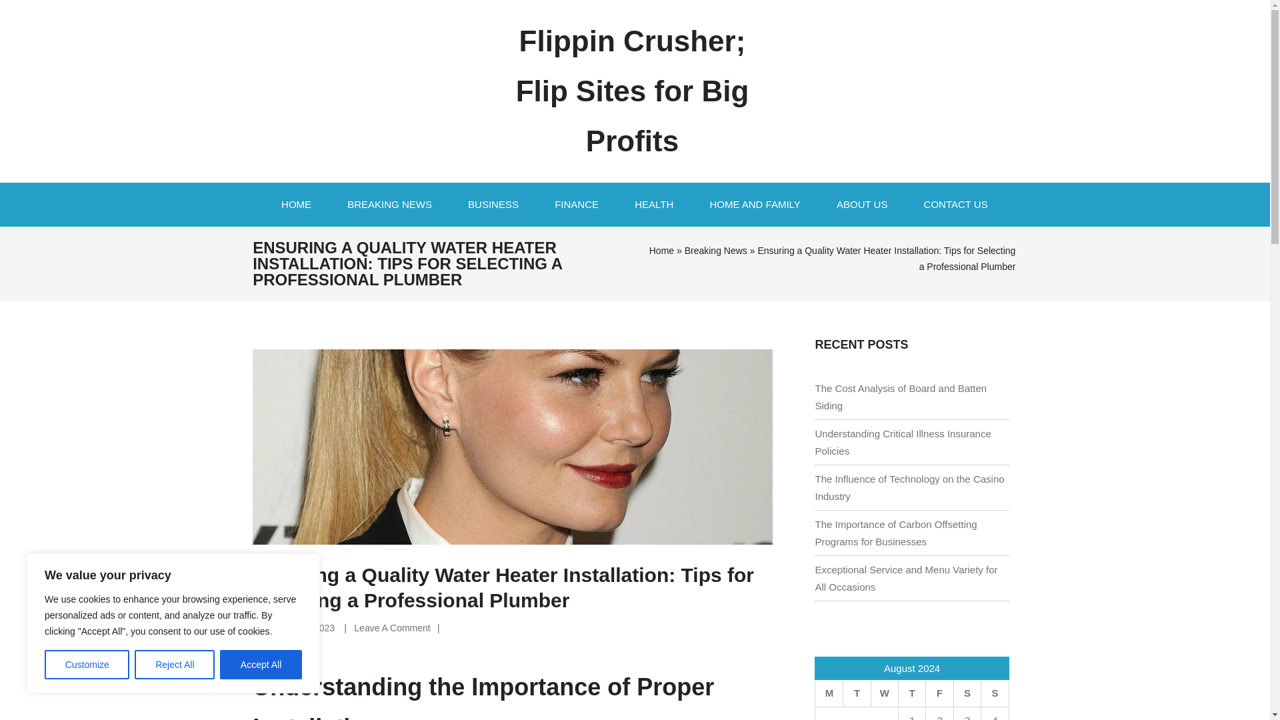 The height and width of the screenshot is (720, 1280). I want to click on BUSINESS, so click(493, 205).